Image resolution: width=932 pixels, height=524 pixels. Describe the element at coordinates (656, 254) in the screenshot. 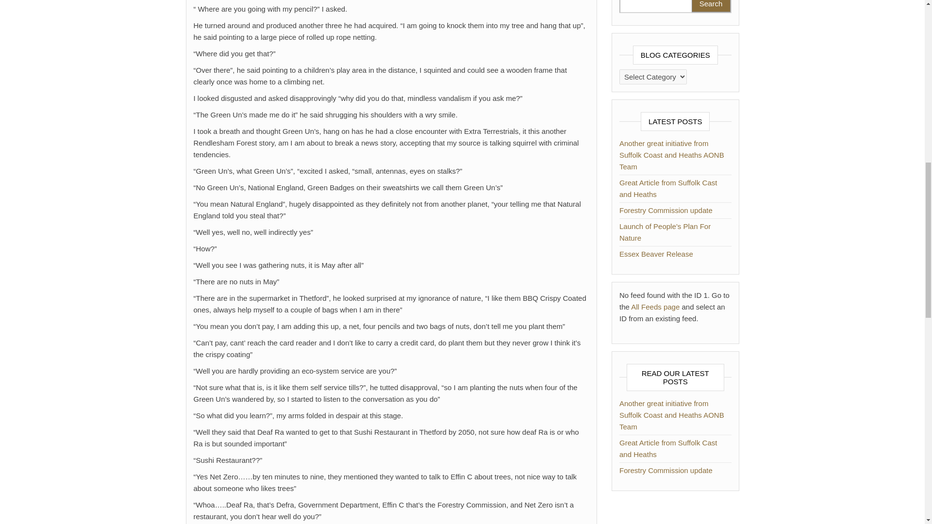

I see `Essex Beaver Release` at that location.